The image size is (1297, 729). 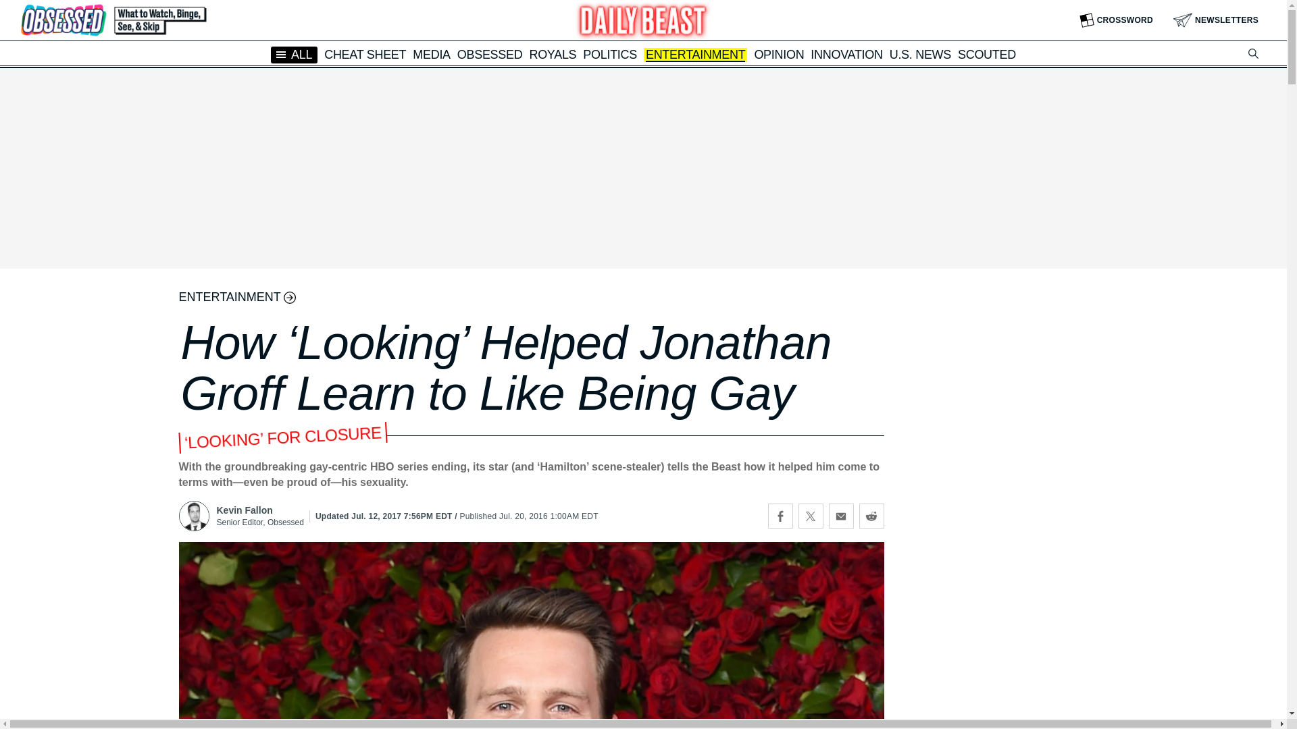 What do you see at coordinates (431, 54) in the screenshot?
I see `MEDIA` at bounding box center [431, 54].